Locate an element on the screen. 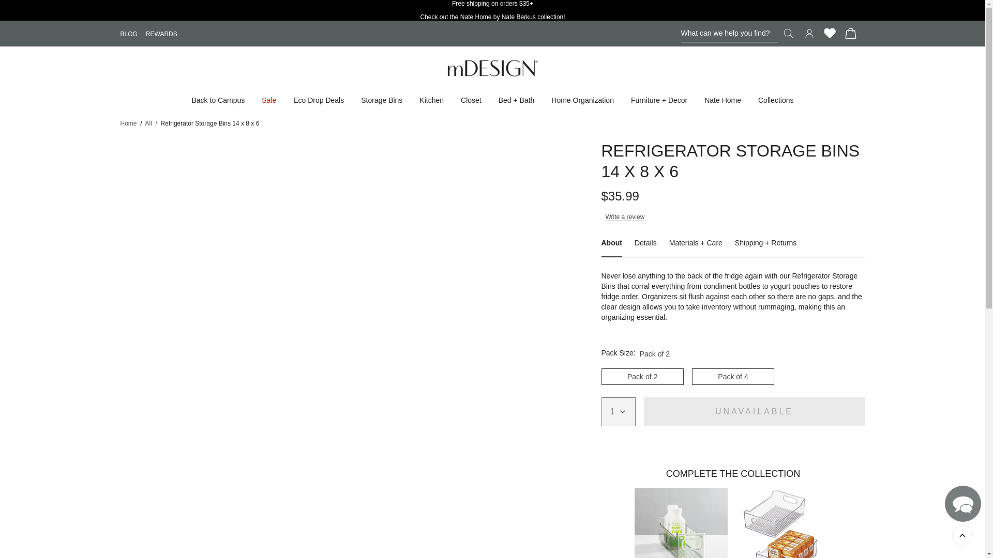 This screenshot has width=993, height=558. Storage Bins is located at coordinates (382, 100).